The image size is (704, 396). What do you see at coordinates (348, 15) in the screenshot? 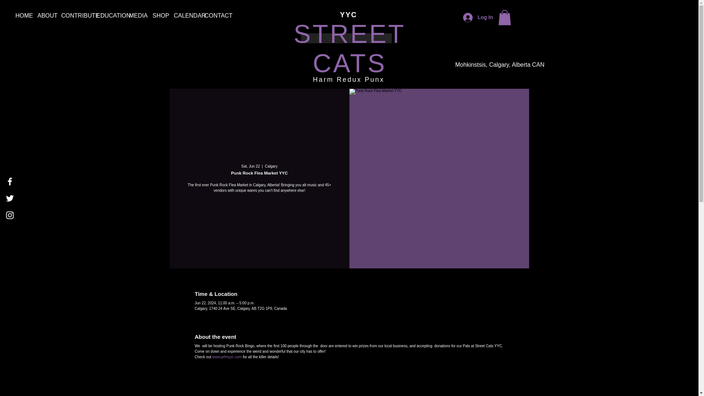
I see `YYC` at bounding box center [348, 15].